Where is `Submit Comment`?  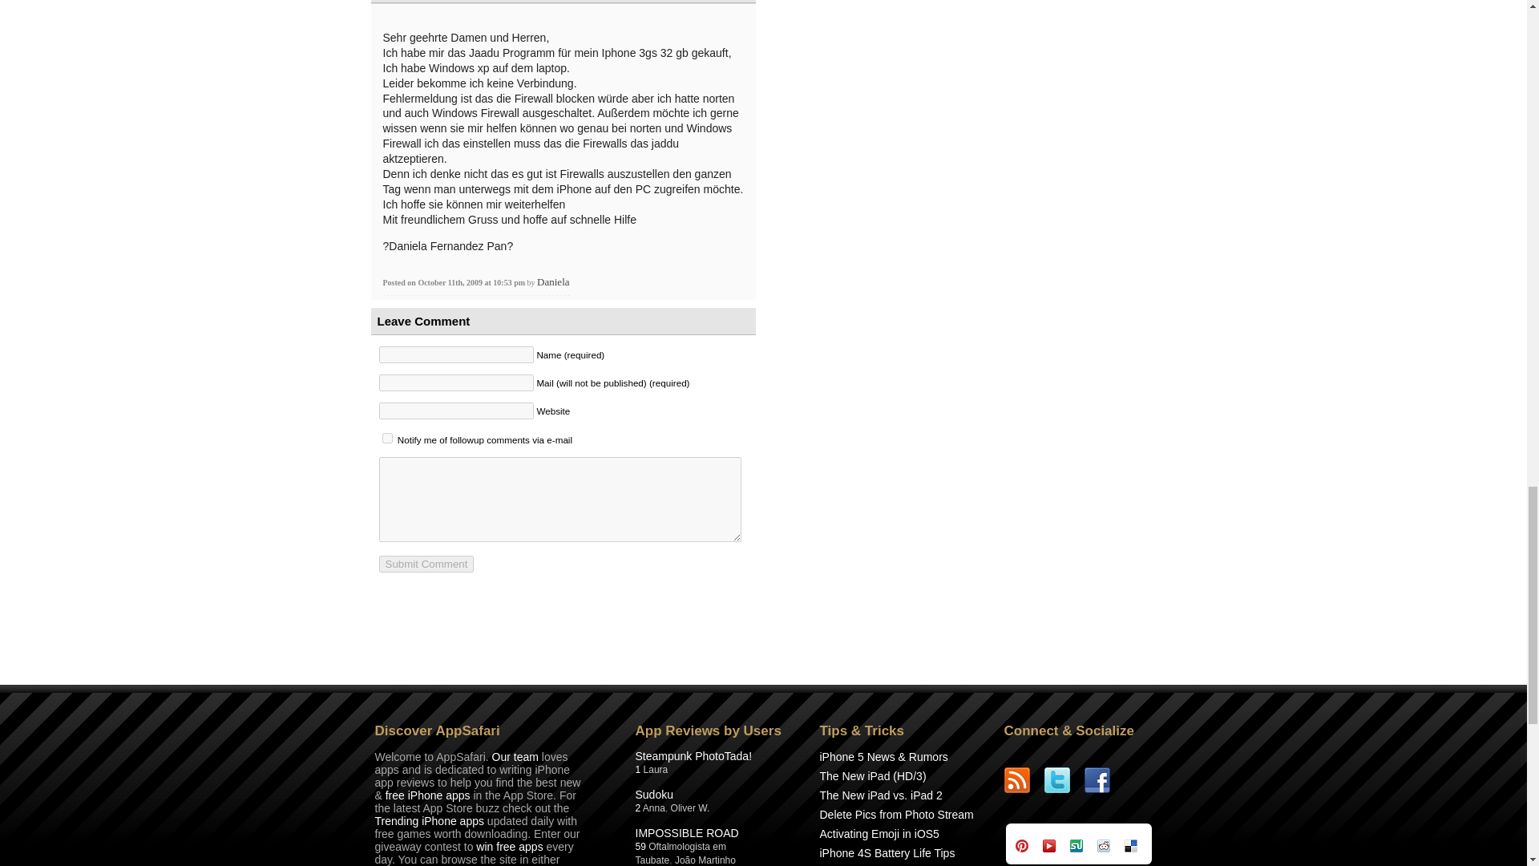 Submit Comment is located at coordinates (426, 564).